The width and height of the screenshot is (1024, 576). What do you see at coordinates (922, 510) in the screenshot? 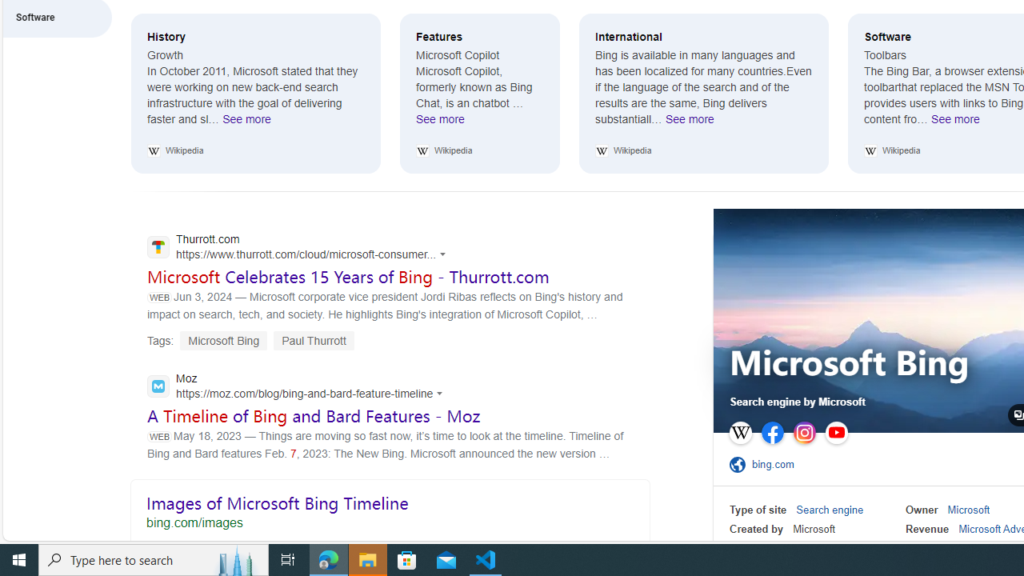
I see `Owner` at bounding box center [922, 510].